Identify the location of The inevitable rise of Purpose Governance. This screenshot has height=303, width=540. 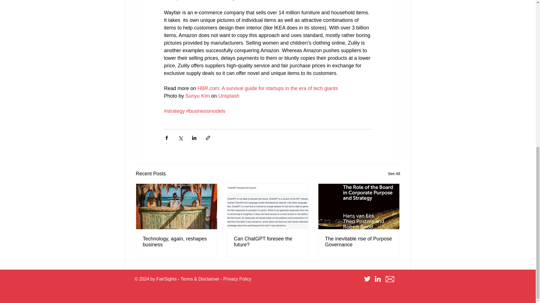
(359, 242).